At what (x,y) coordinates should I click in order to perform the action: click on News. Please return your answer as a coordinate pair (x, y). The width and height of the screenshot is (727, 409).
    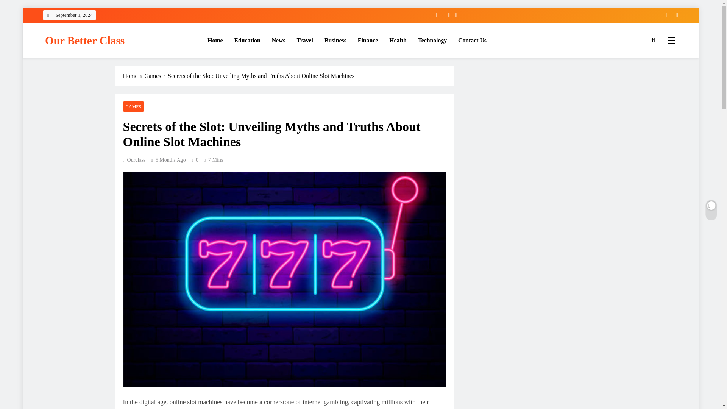
    Looking at the image, I should click on (279, 40).